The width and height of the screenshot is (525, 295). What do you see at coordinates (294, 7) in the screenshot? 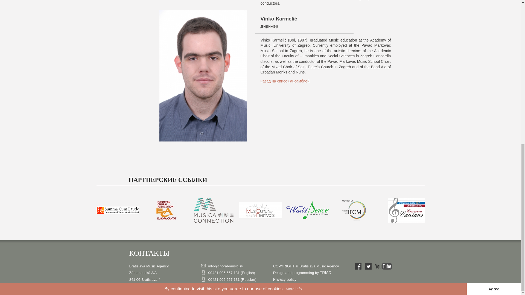
I see `More info` at bounding box center [294, 7].